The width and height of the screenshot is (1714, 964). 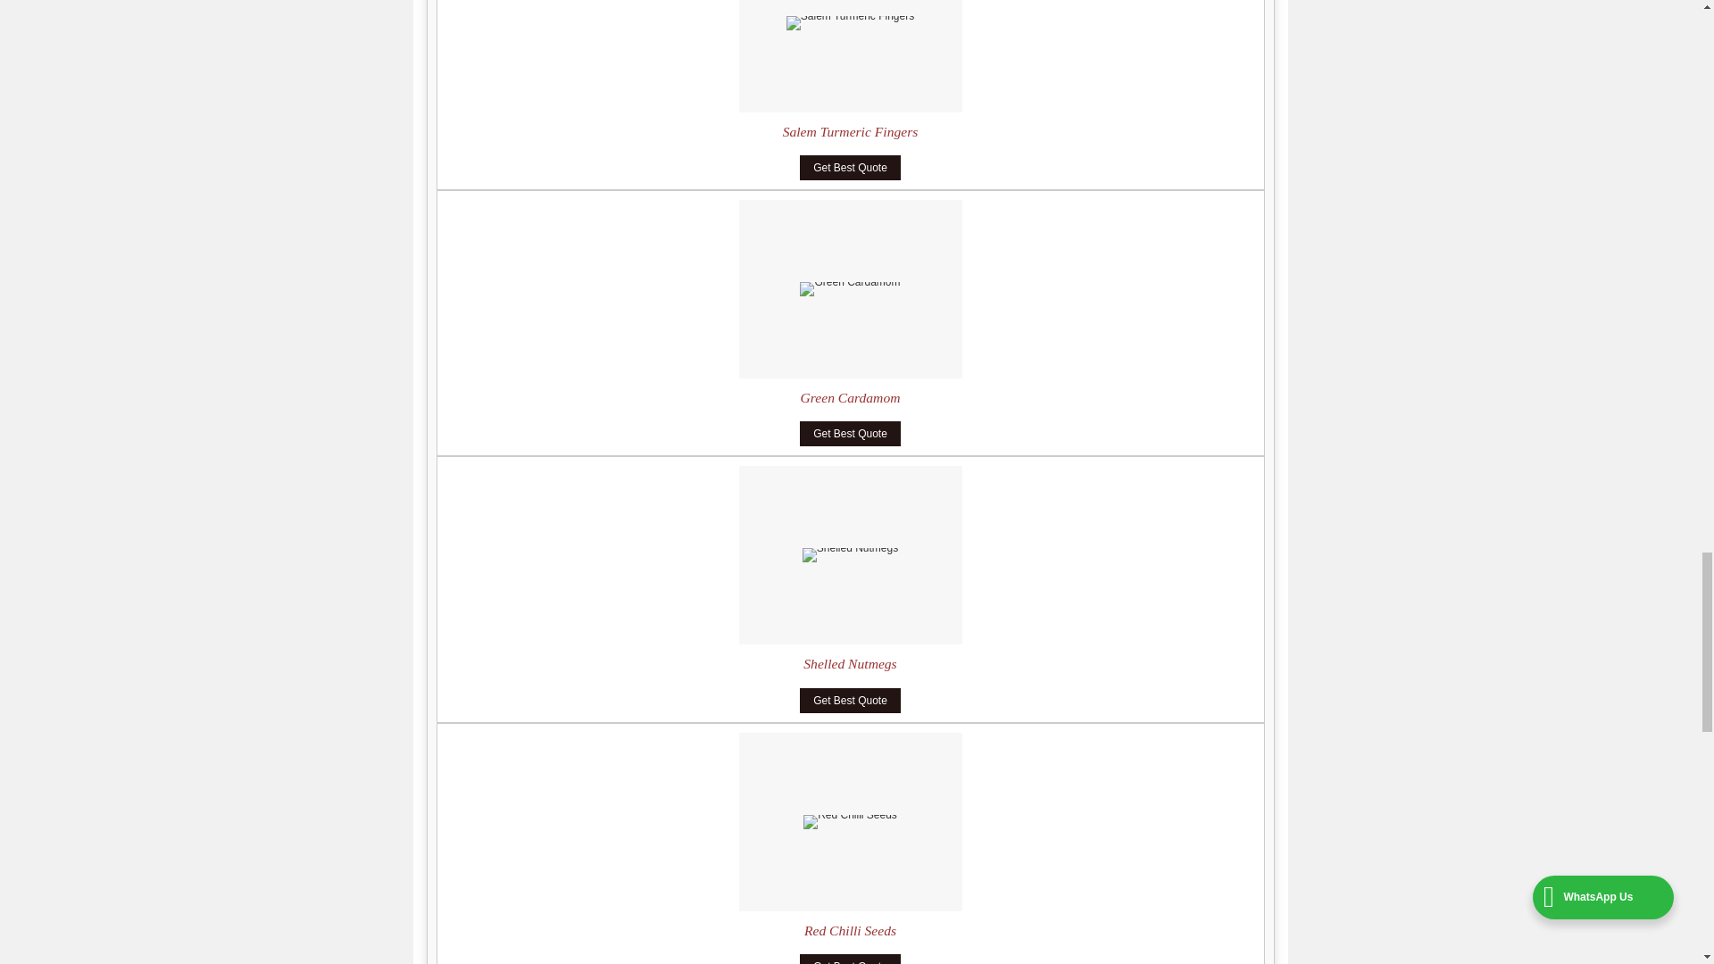 What do you see at coordinates (850, 167) in the screenshot?
I see `Get Best Quote` at bounding box center [850, 167].